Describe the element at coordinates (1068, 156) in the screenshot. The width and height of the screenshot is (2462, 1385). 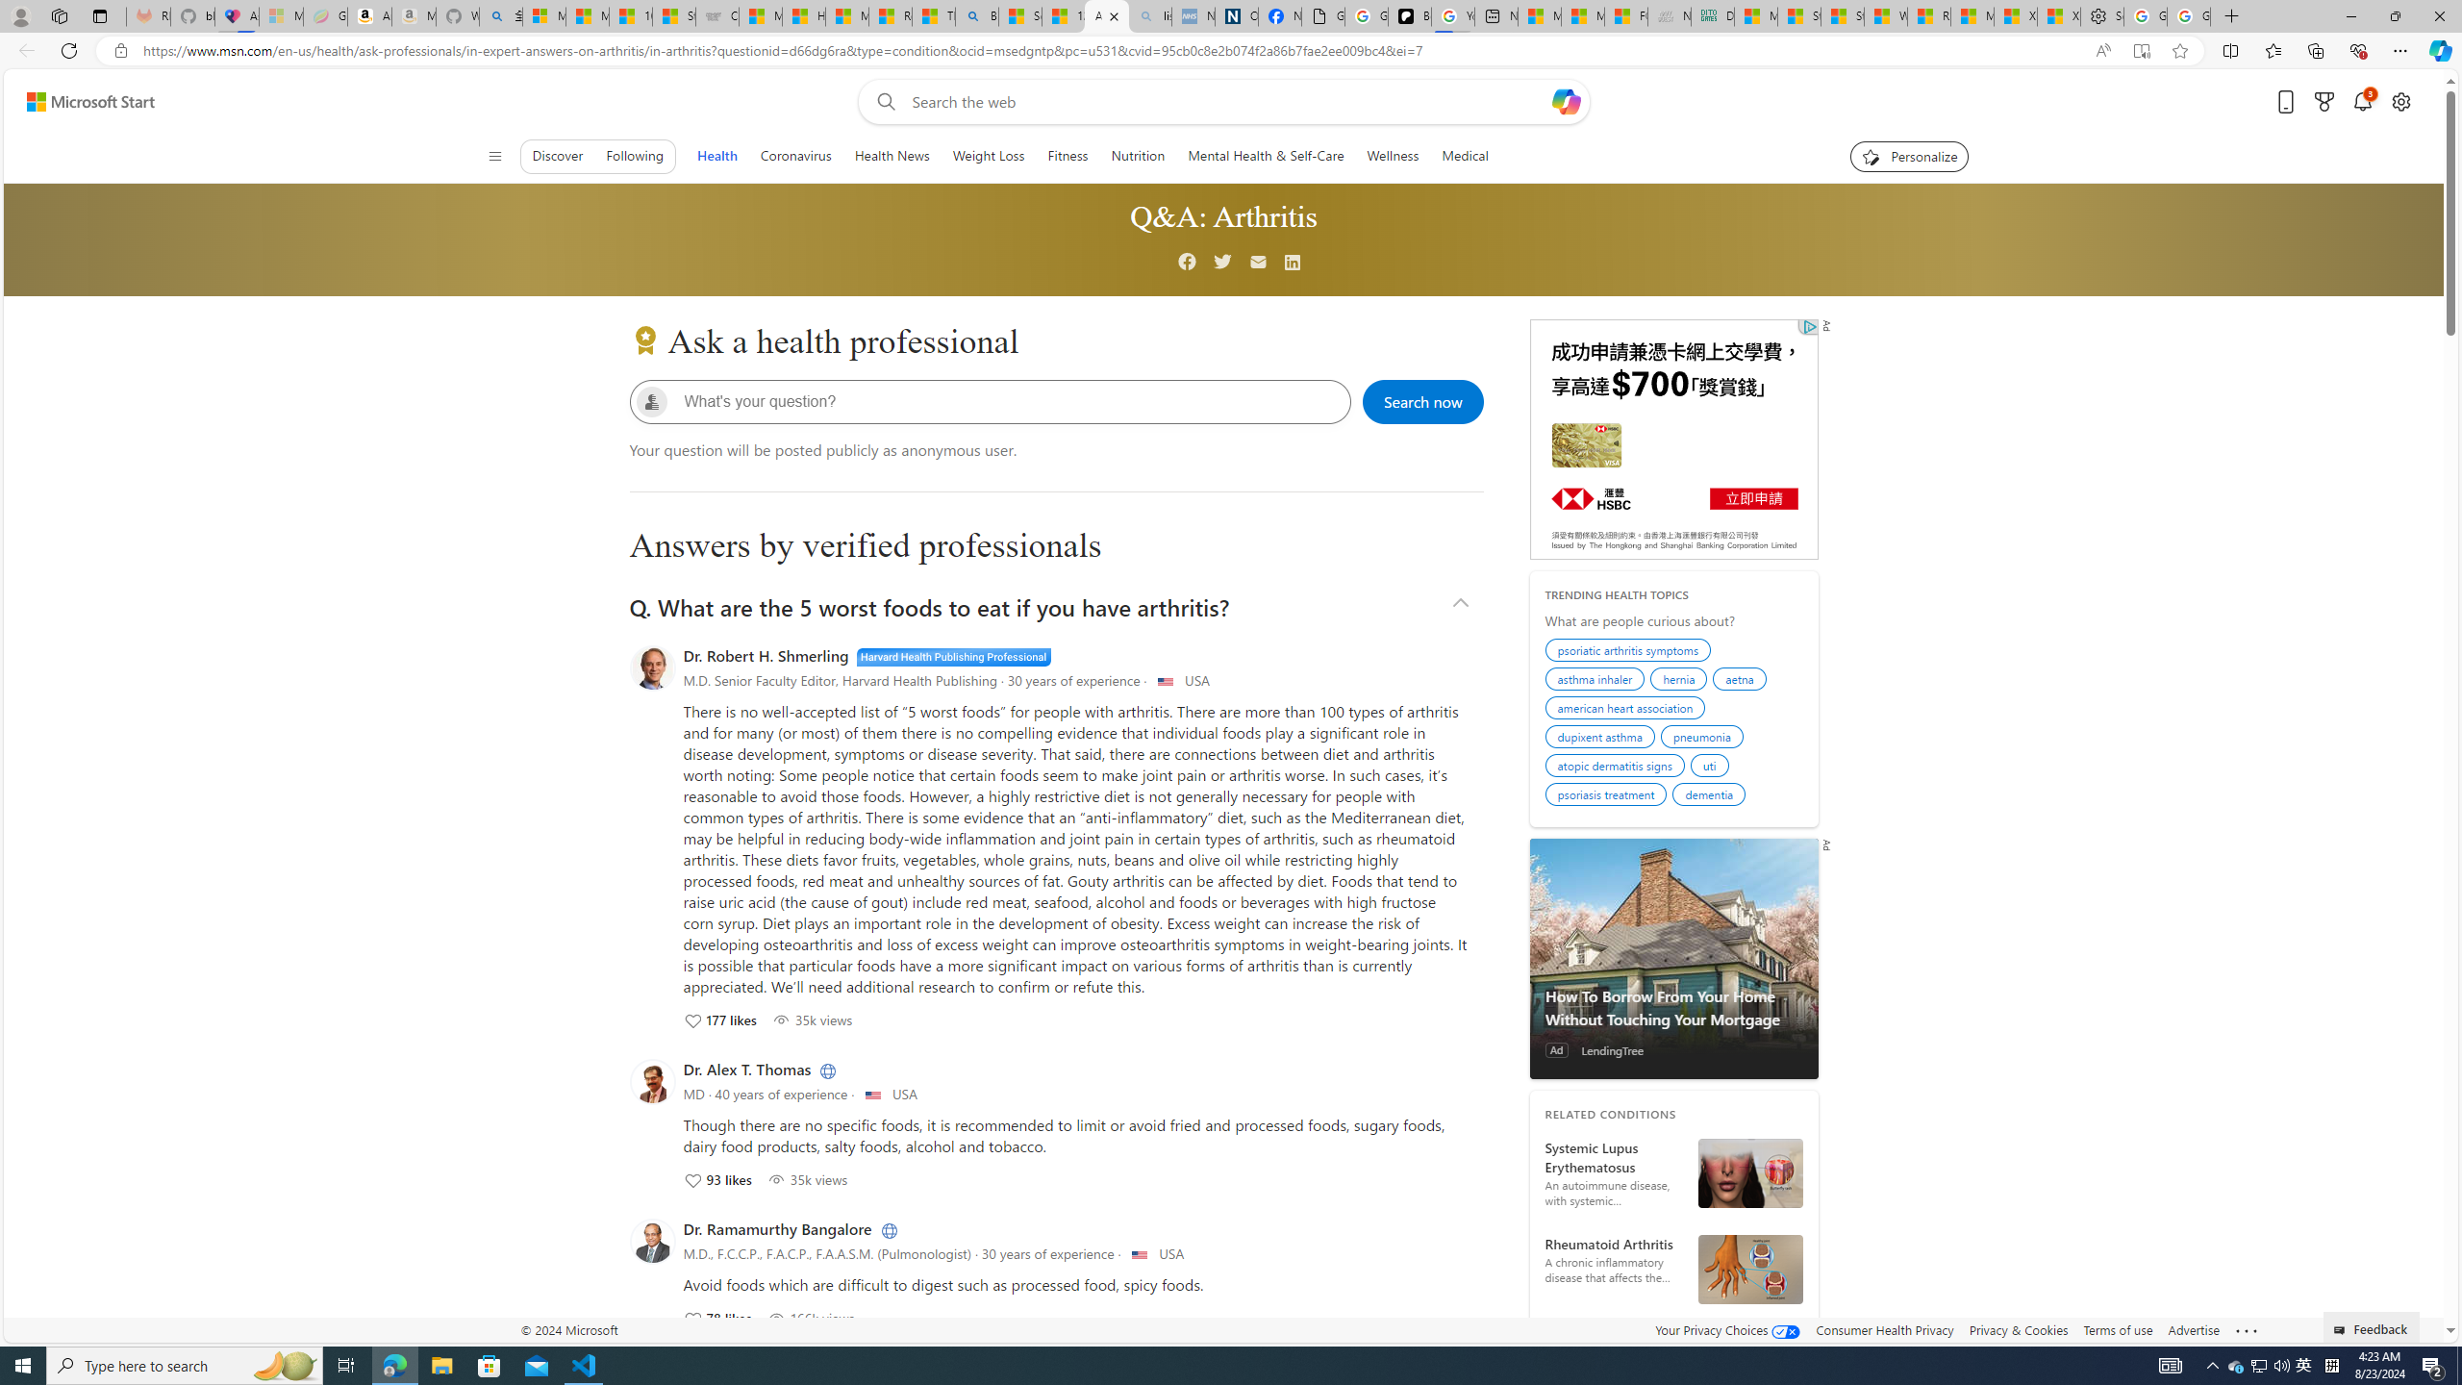
I see `Fitness` at that location.